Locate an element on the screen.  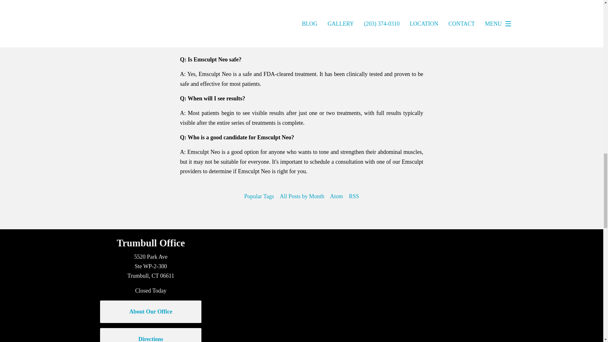
Locations is located at coordinates (397, 234).